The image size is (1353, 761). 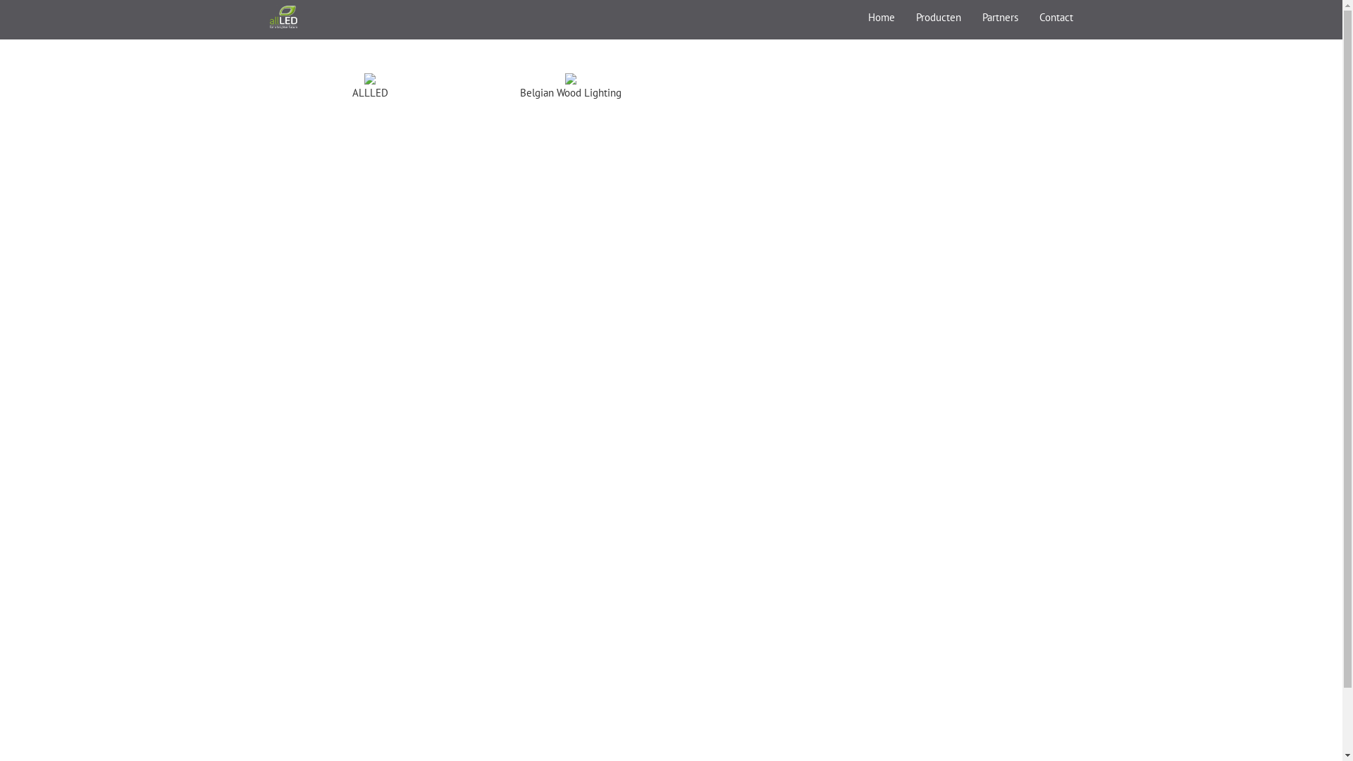 I want to click on Belgian Wood Lighting, so click(x=571, y=78).